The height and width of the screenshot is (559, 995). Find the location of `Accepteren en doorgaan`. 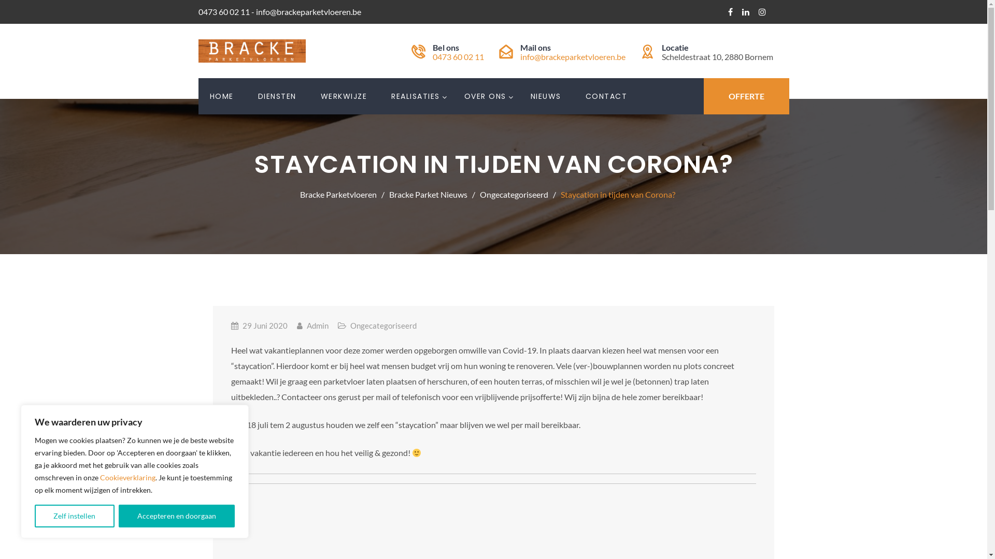

Accepteren en doorgaan is located at coordinates (176, 516).